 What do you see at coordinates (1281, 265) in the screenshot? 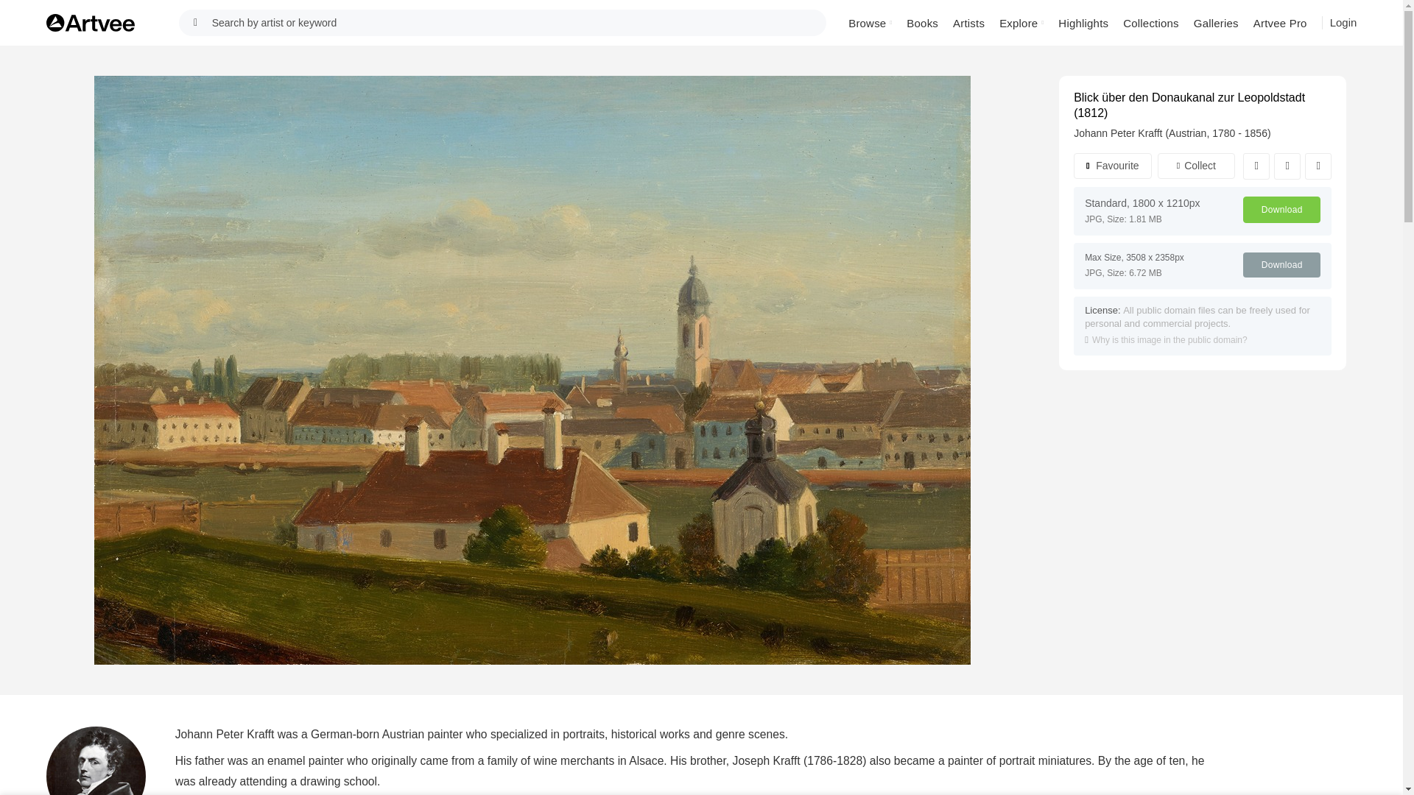
I see `Download` at bounding box center [1281, 265].